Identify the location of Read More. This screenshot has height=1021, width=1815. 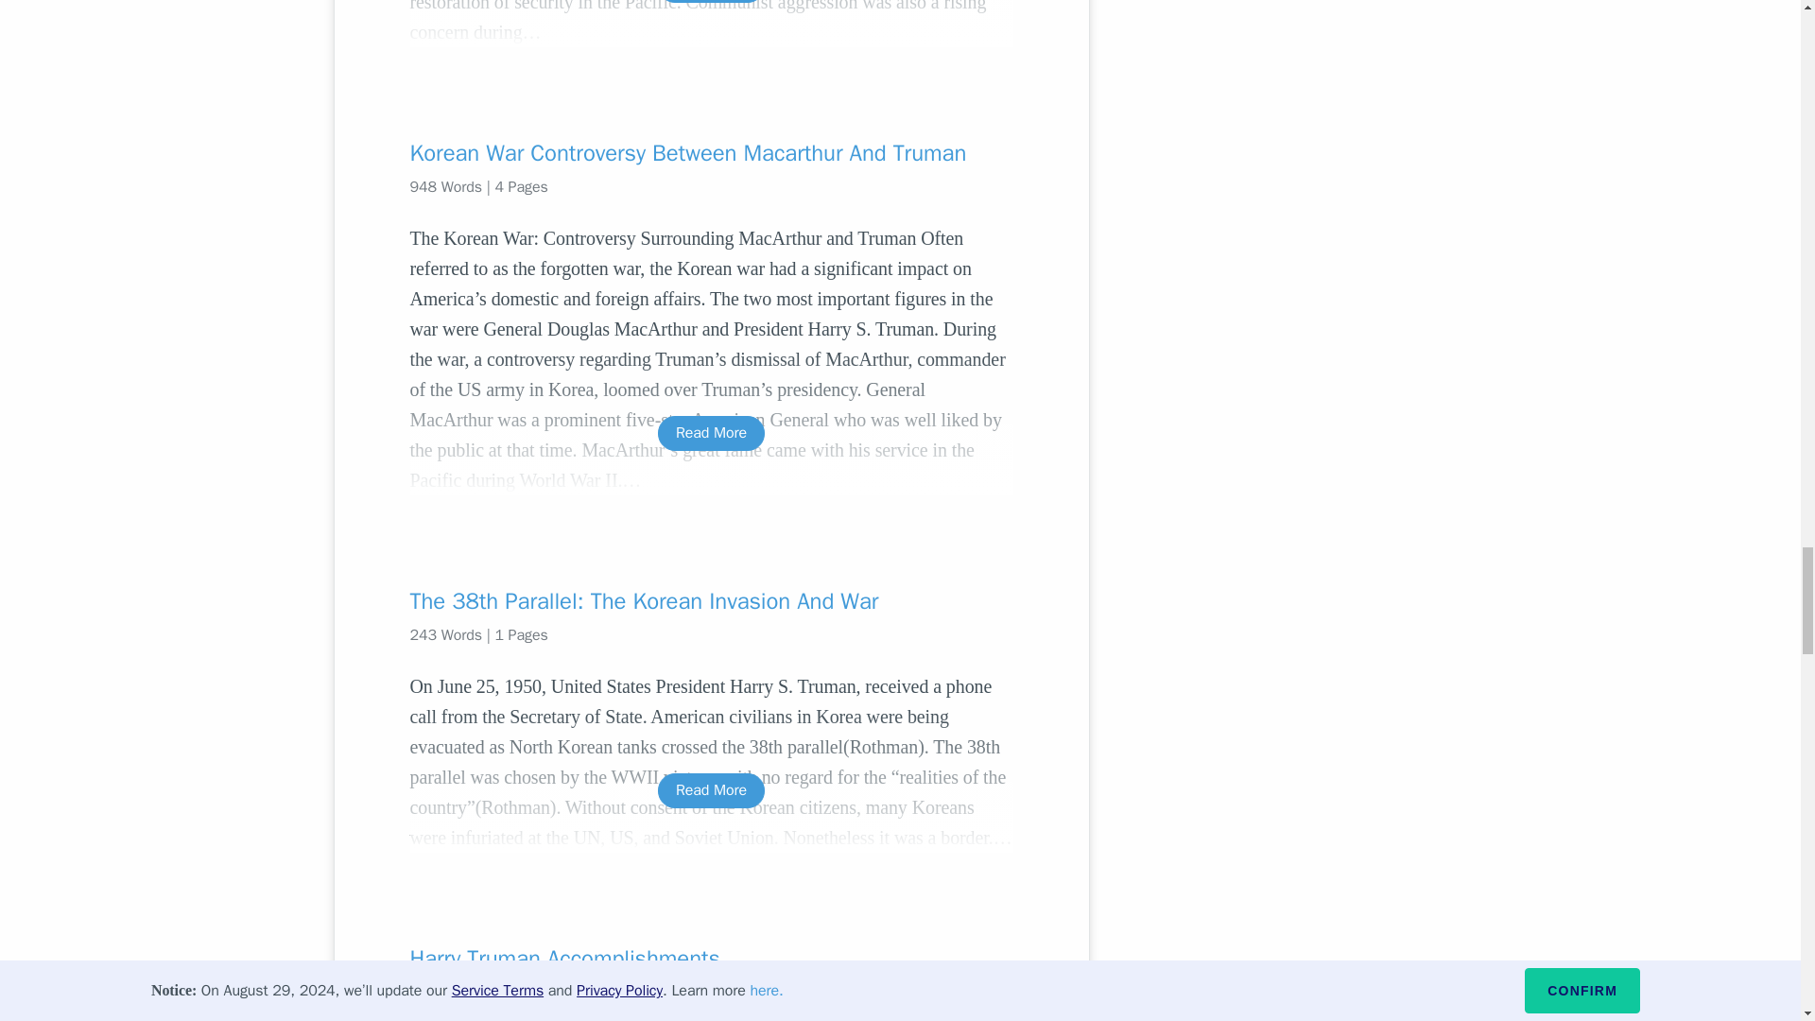
(711, 2).